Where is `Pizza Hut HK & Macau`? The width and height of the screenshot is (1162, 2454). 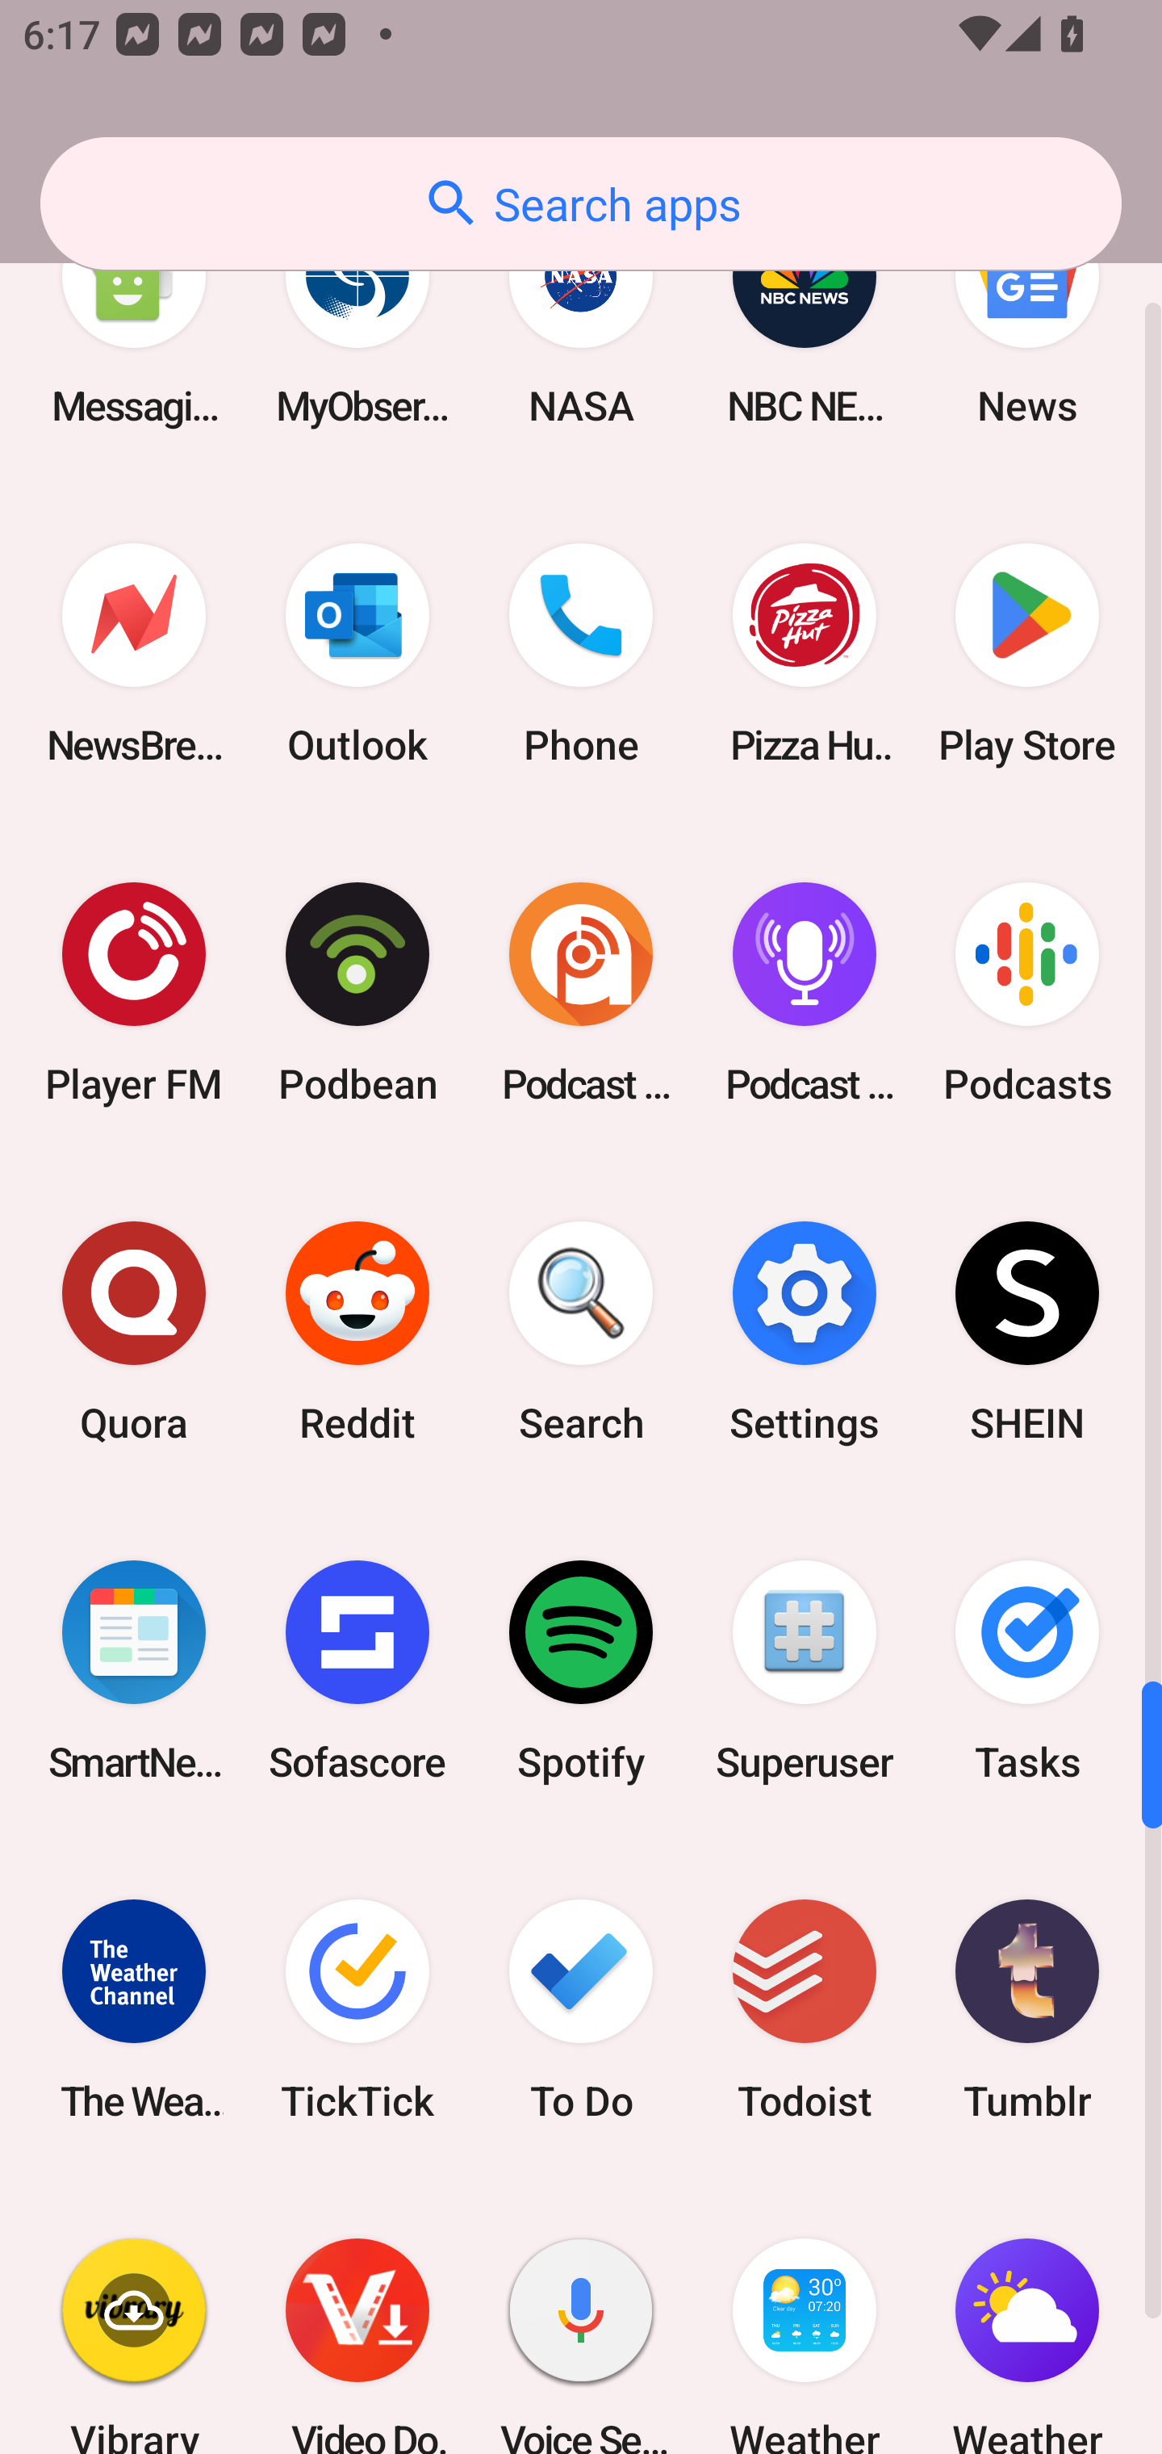 Pizza Hut HK & Macau is located at coordinates (804, 654).